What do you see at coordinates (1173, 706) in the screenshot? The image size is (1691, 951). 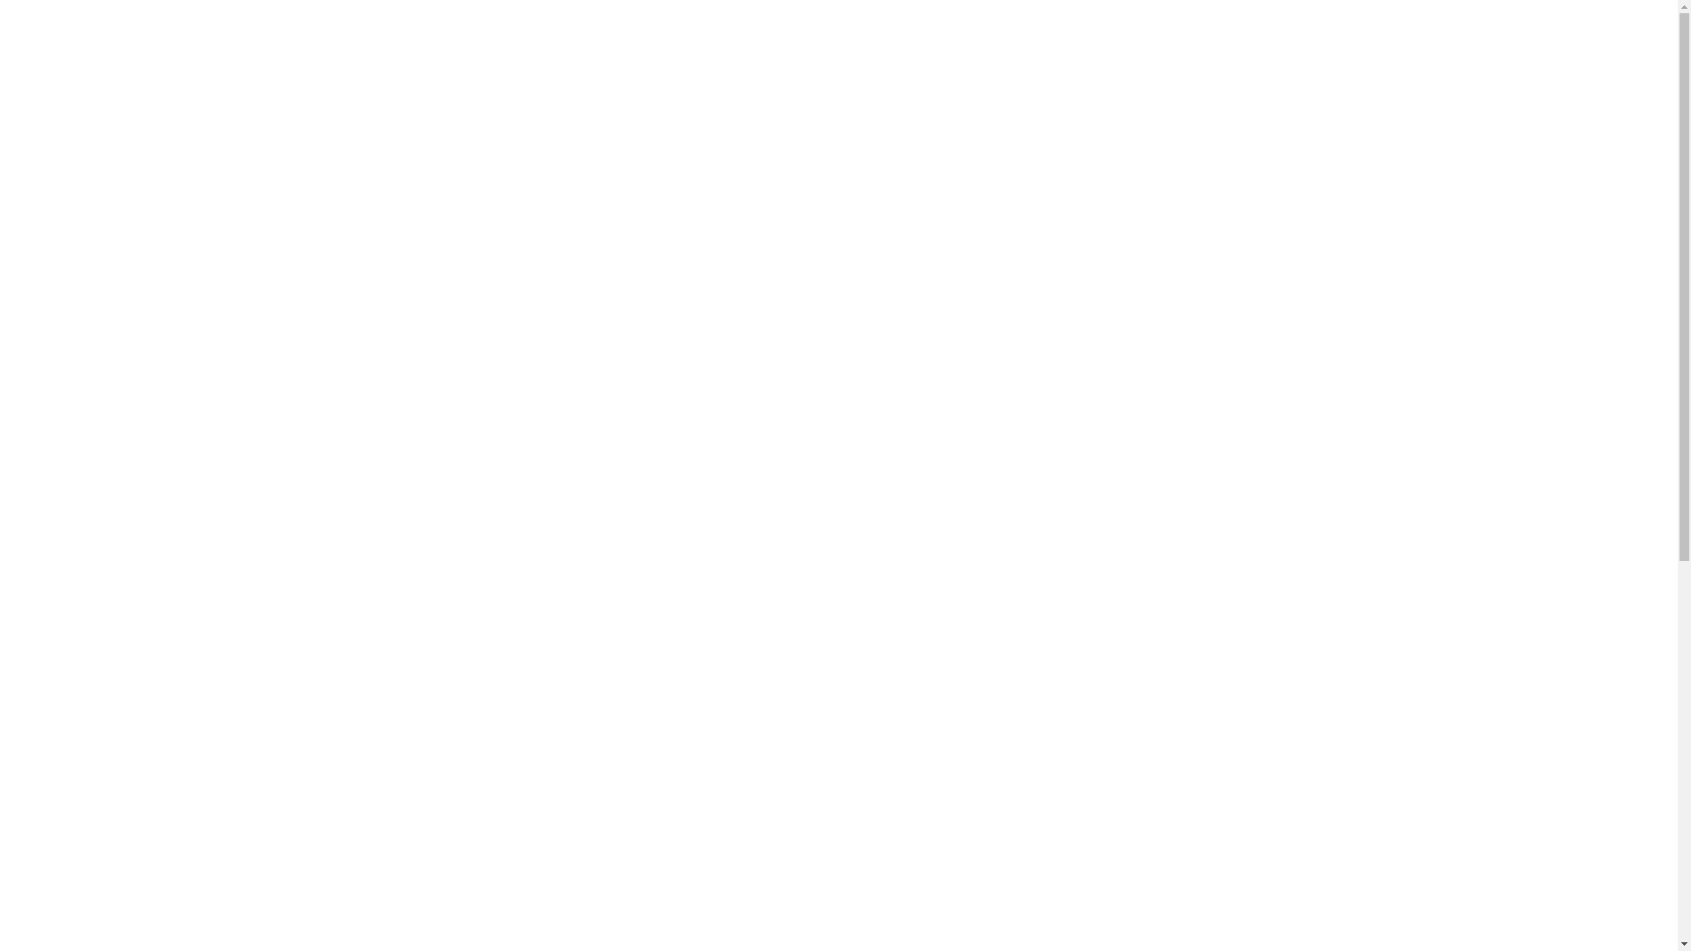 I see `SANDERO Stepway` at bounding box center [1173, 706].